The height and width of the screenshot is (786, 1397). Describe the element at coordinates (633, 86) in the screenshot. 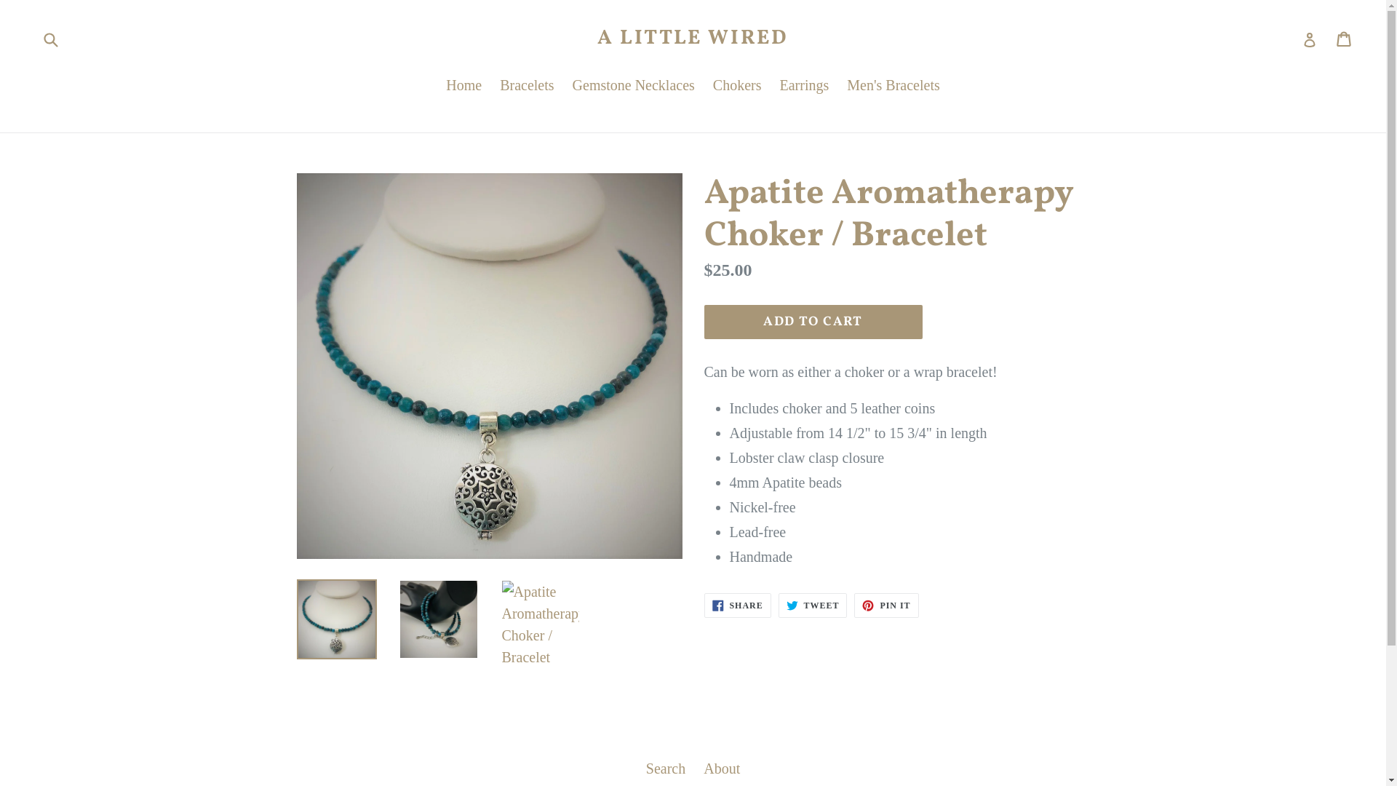

I see `Gemstone Necklaces` at that location.